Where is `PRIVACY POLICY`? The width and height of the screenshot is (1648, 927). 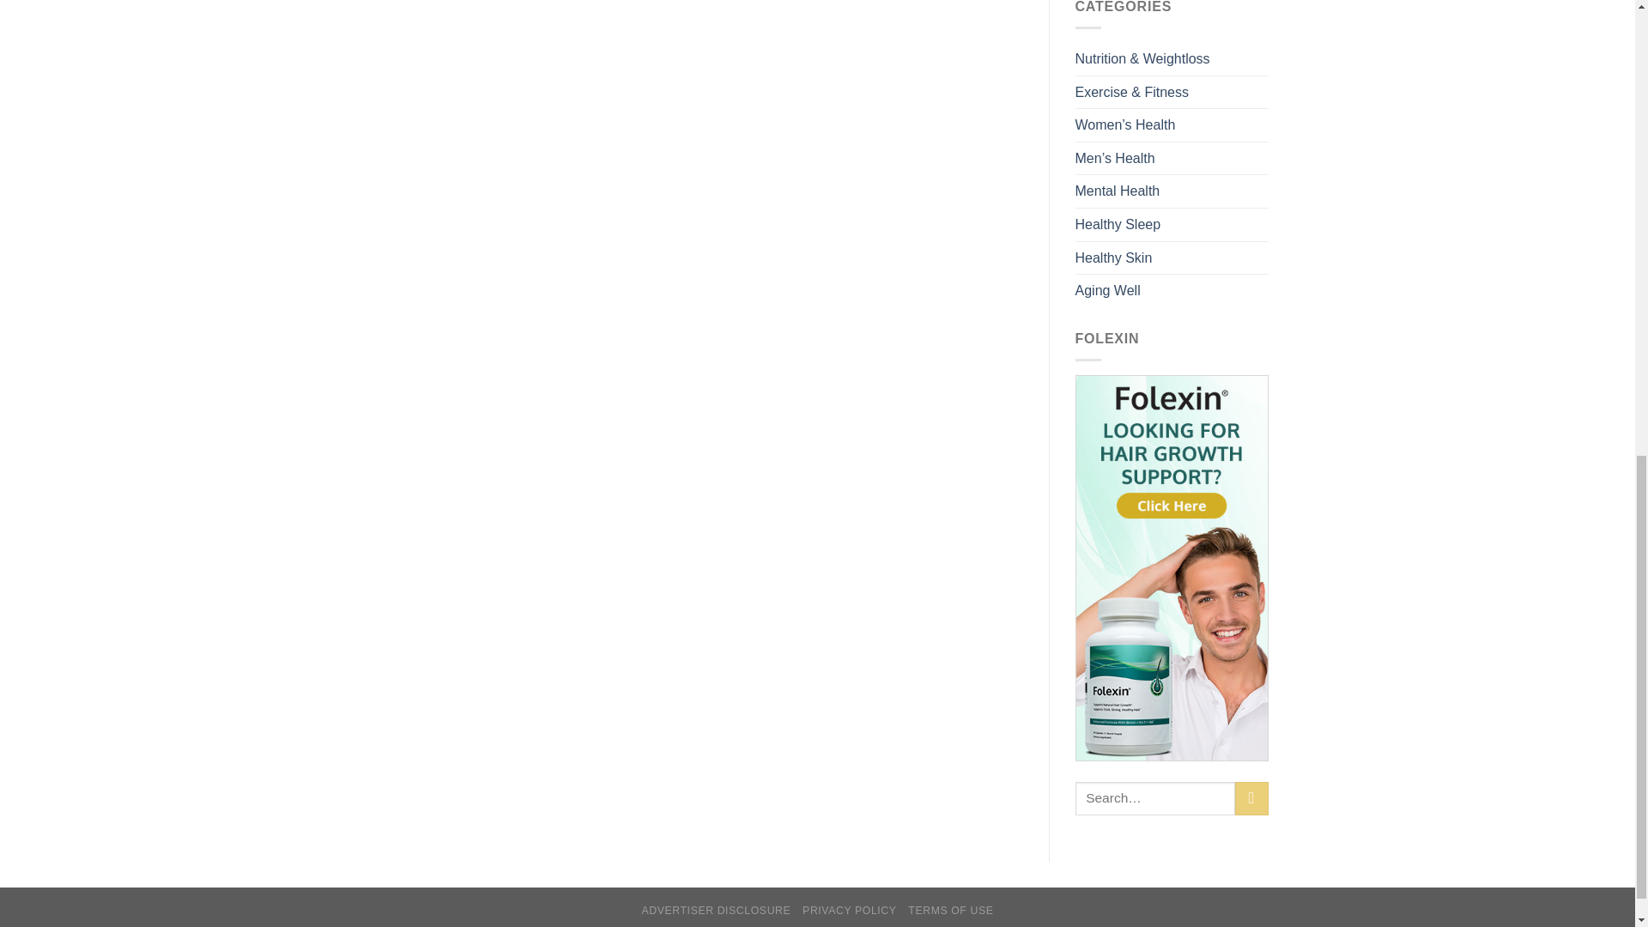 PRIVACY POLICY is located at coordinates (850, 911).